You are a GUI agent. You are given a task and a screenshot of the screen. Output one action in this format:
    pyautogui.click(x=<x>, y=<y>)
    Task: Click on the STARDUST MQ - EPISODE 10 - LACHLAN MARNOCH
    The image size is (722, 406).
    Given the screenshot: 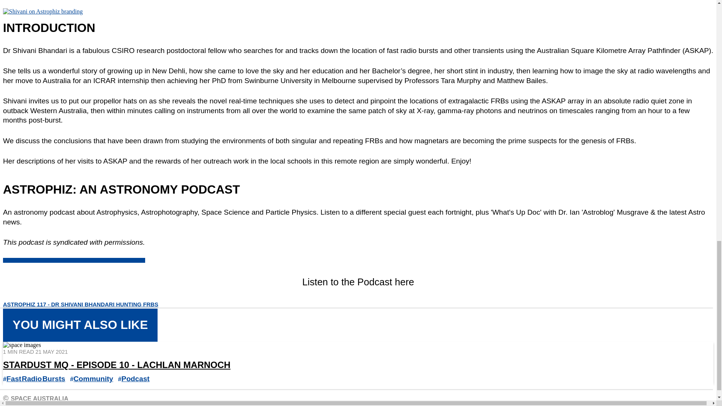 What is the action you would take?
    pyautogui.click(x=117, y=365)
    